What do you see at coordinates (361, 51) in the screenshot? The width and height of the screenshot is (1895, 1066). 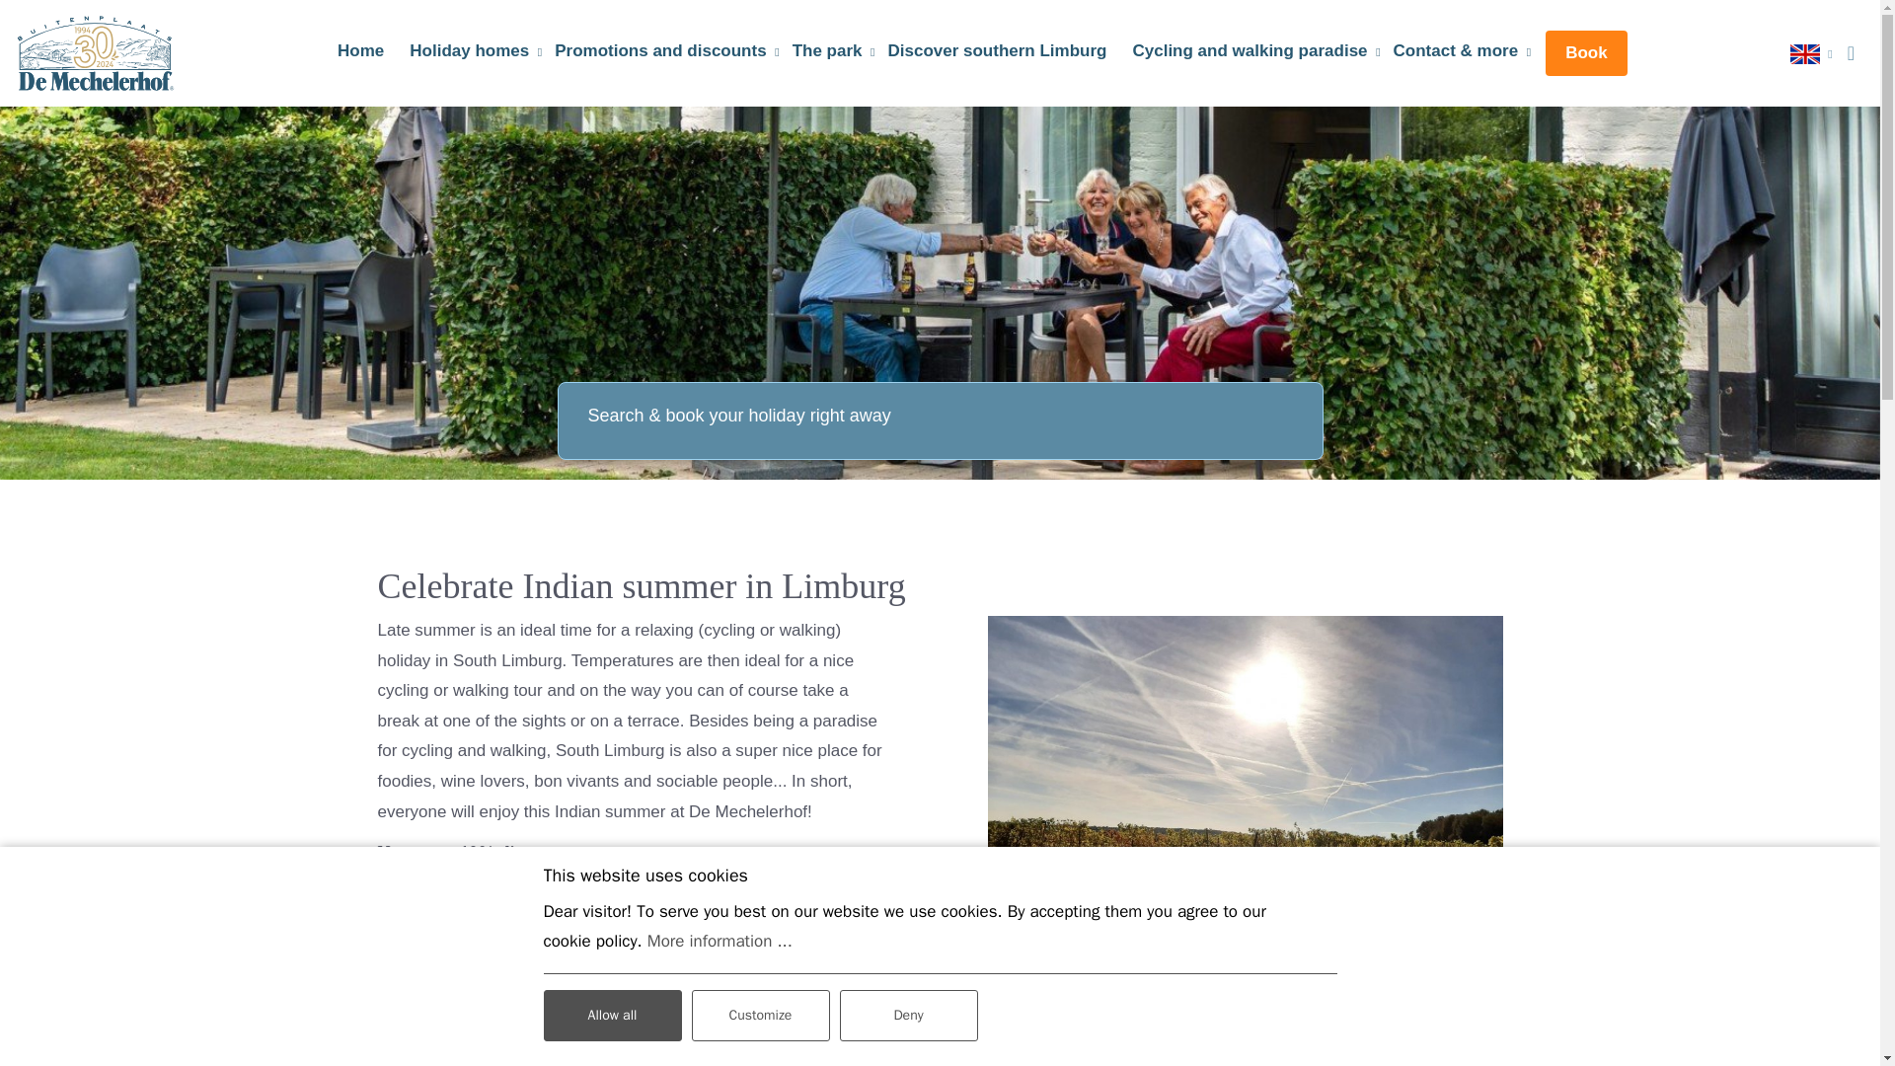 I see `Home` at bounding box center [361, 51].